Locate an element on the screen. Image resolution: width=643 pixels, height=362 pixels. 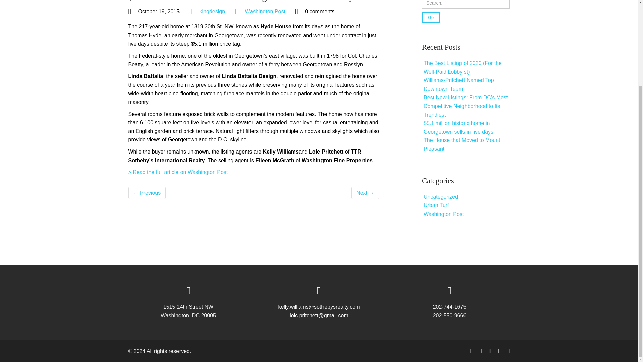
The House that Moved to Mount Pleasant is located at coordinates (462, 144).